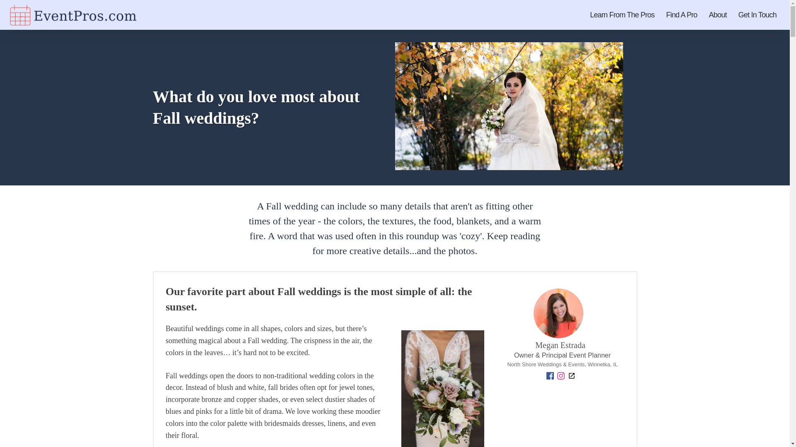 The width and height of the screenshot is (796, 447). Describe the element at coordinates (682, 15) in the screenshot. I see `Find A Pro` at that location.